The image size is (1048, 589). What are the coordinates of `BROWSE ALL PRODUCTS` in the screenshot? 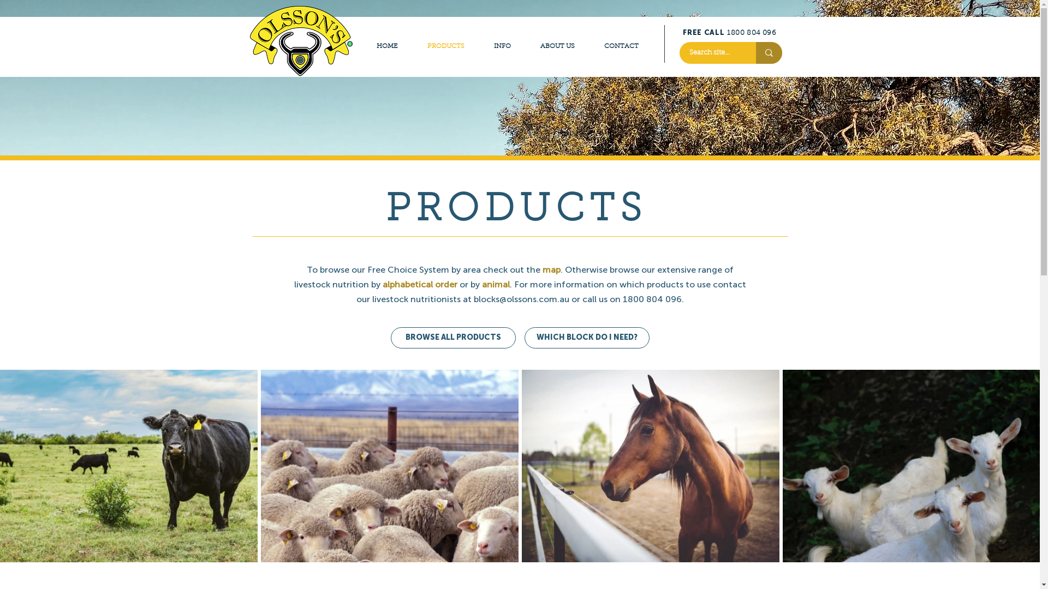 It's located at (453, 338).